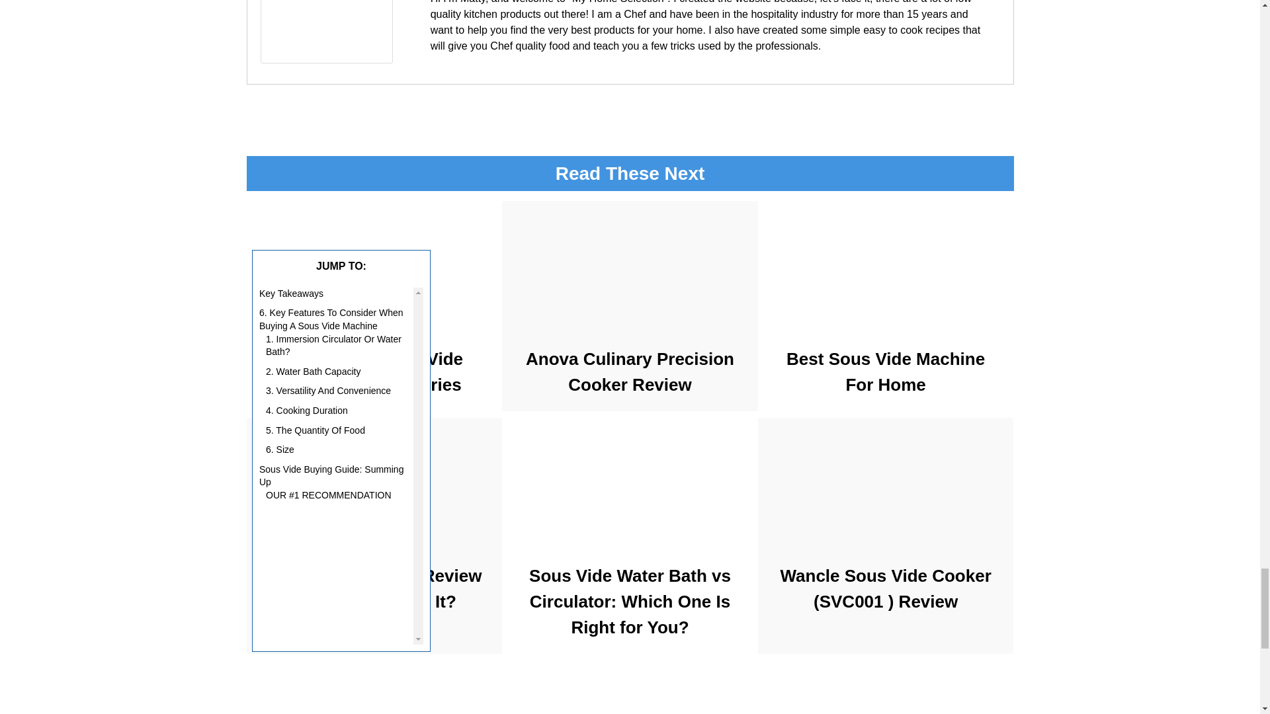 This screenshot has height=714, width=1270. What do you see at coordinates (326, 59) in the screenshot?
I see `Chef and Restaurant Owner Matty Riedel` at bounding box center [326, 59].